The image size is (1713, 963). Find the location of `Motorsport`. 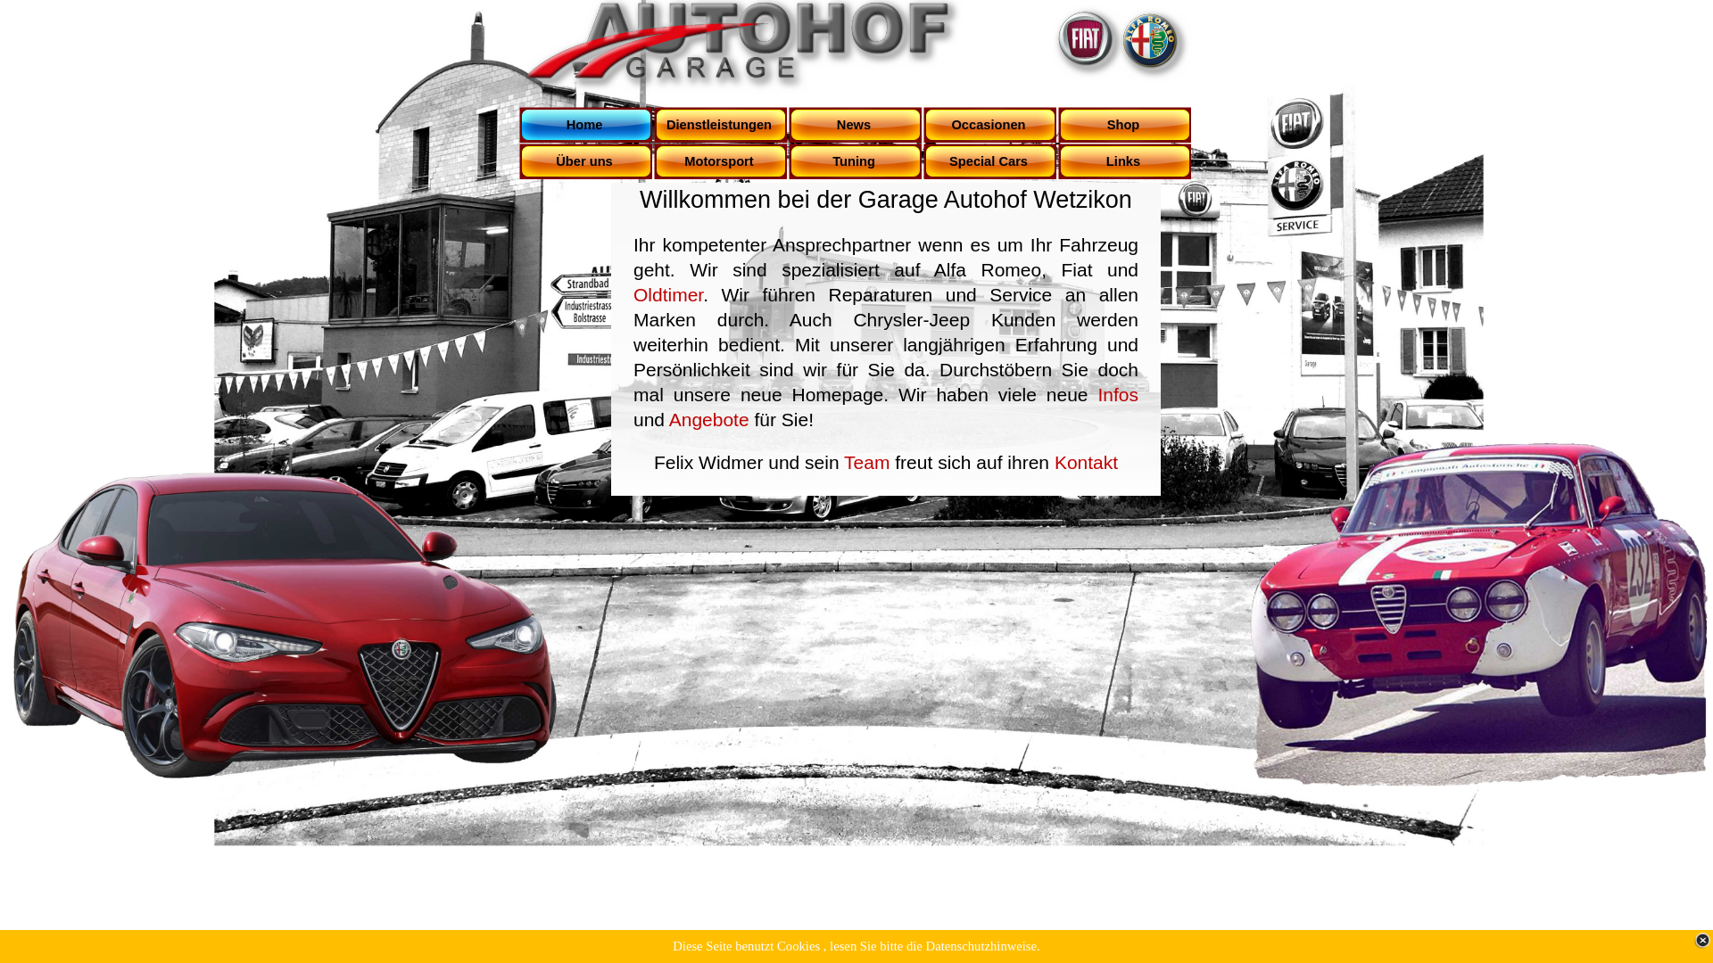

Motorsport is located at coordinates (721, 162).